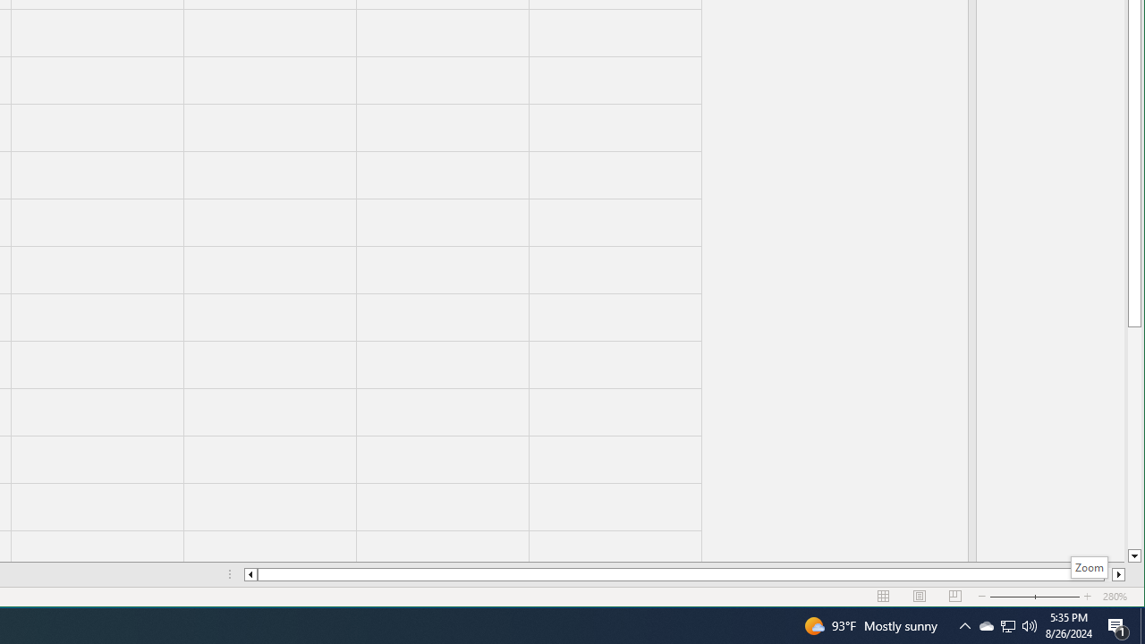 The image size is (1145, 644). I want to click on Line down, so click(1134, 556).